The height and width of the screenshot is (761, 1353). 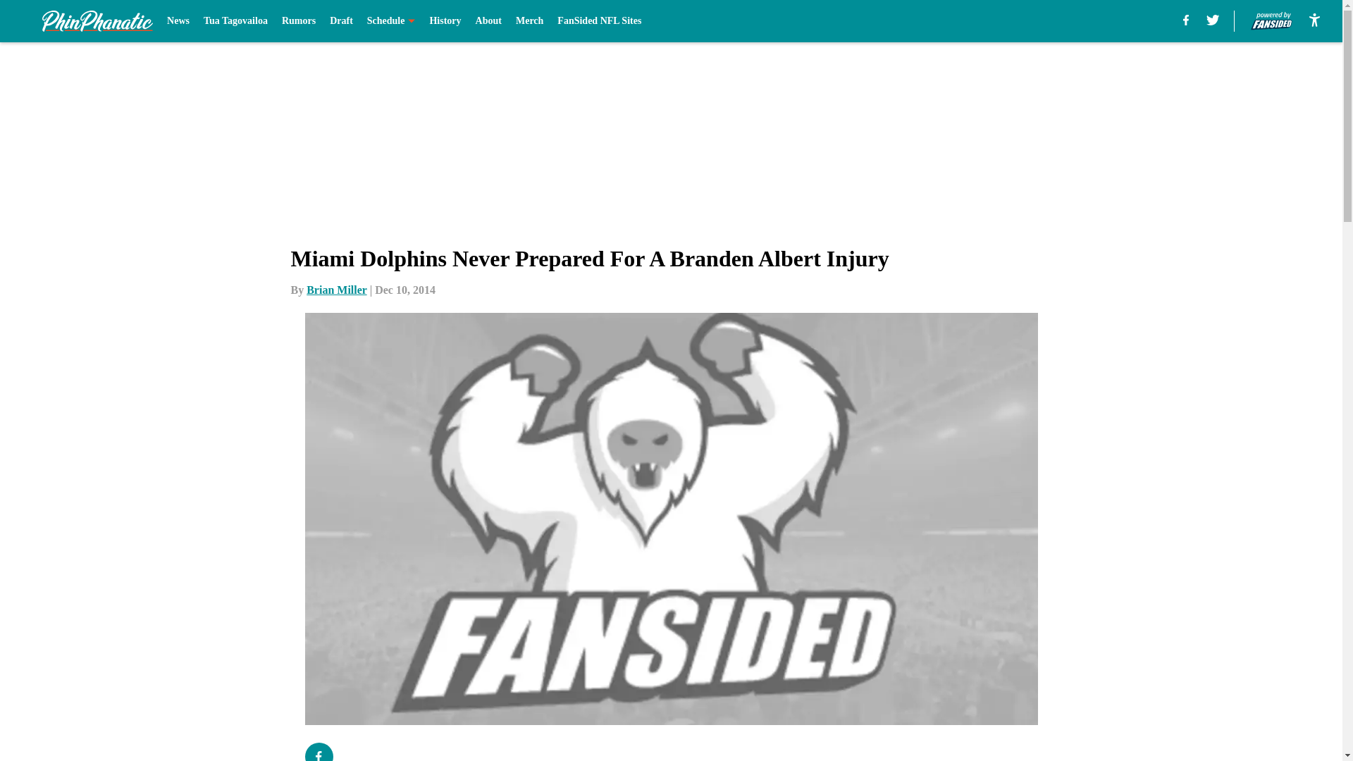 I want to click on Brian Miller, so click(x=337, y=290).